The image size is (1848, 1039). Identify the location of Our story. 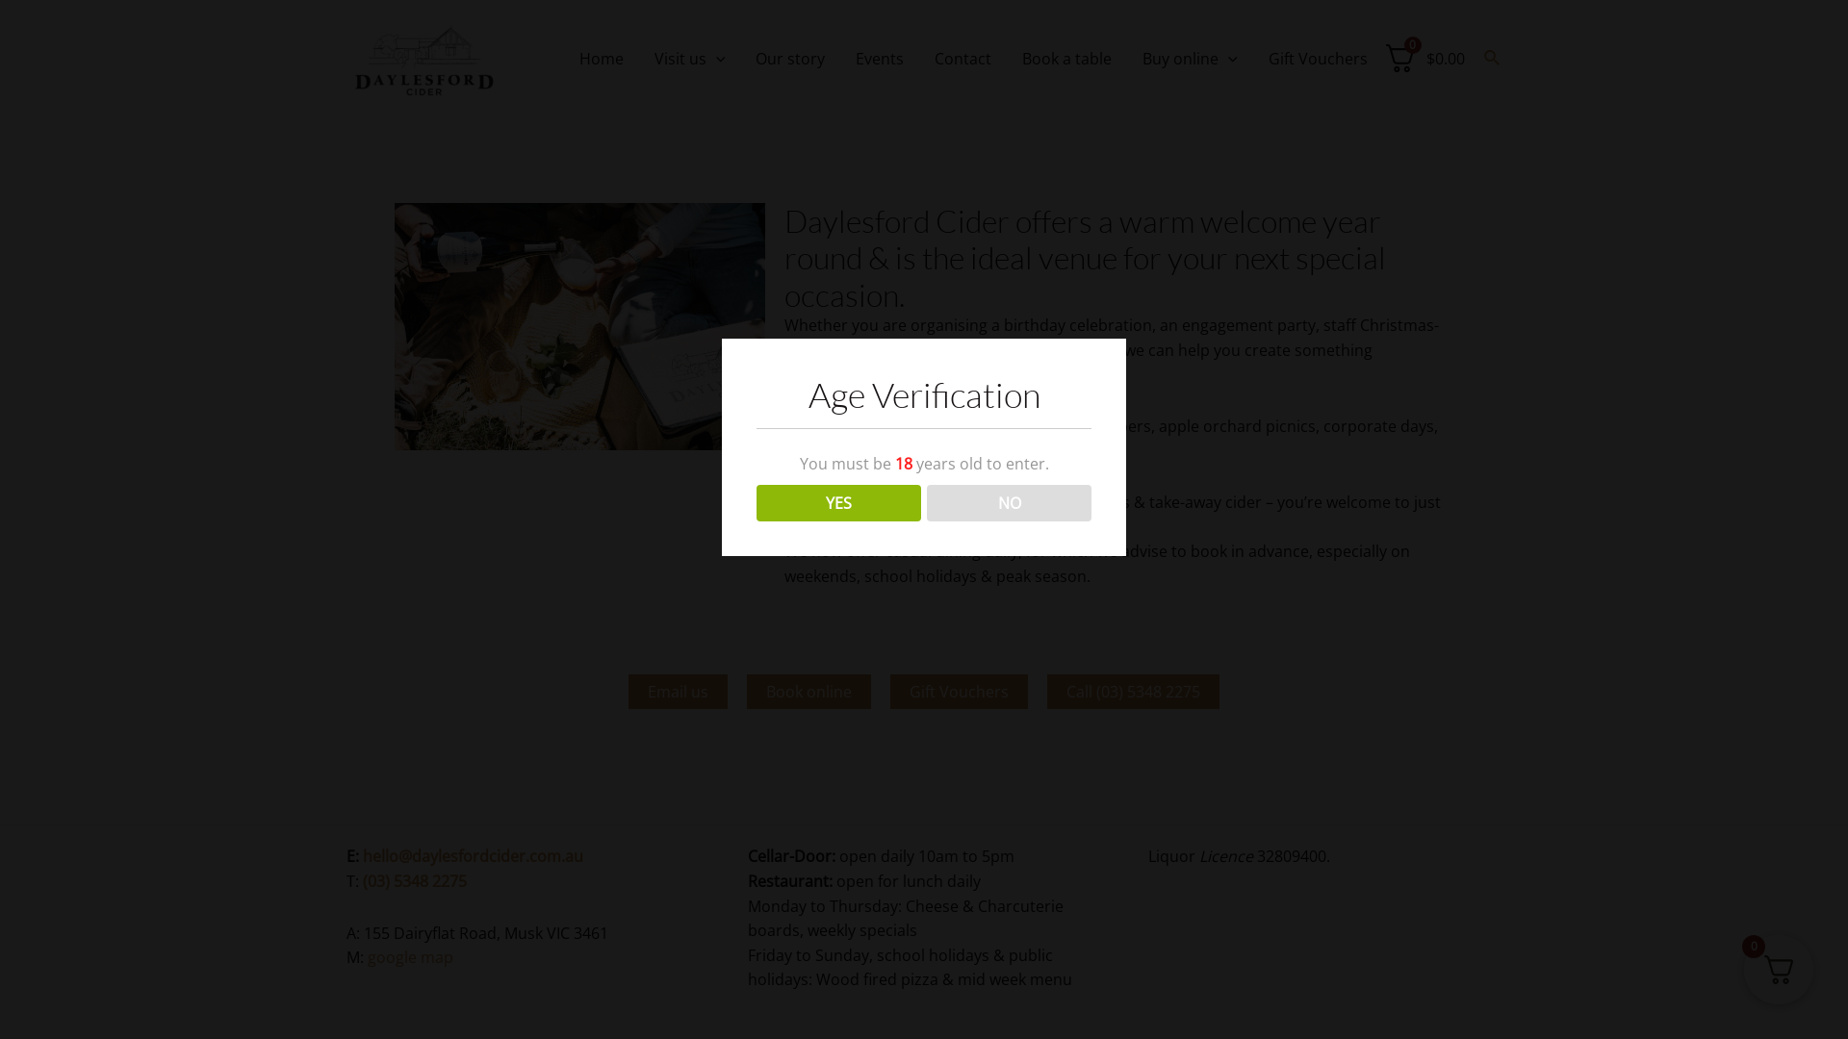
(790, 58).